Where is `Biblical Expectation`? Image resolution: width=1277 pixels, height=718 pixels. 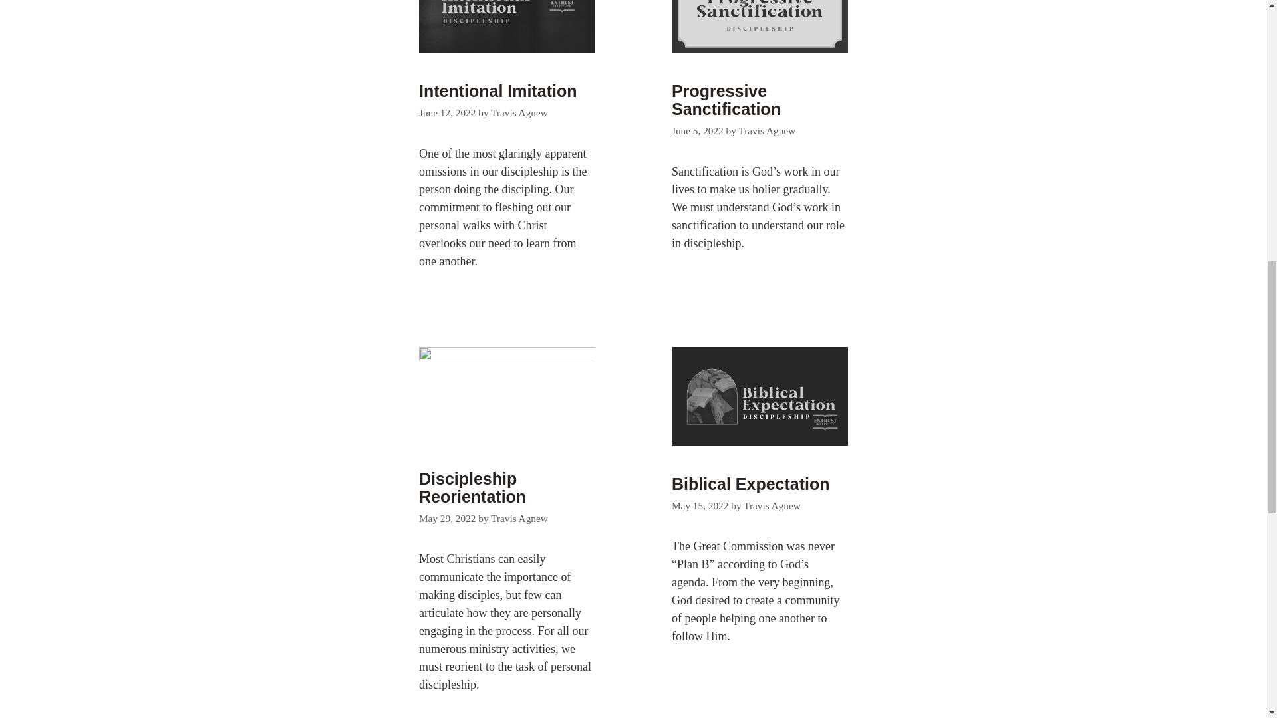 Biblical Expectation is located at coordinates (750, 483).